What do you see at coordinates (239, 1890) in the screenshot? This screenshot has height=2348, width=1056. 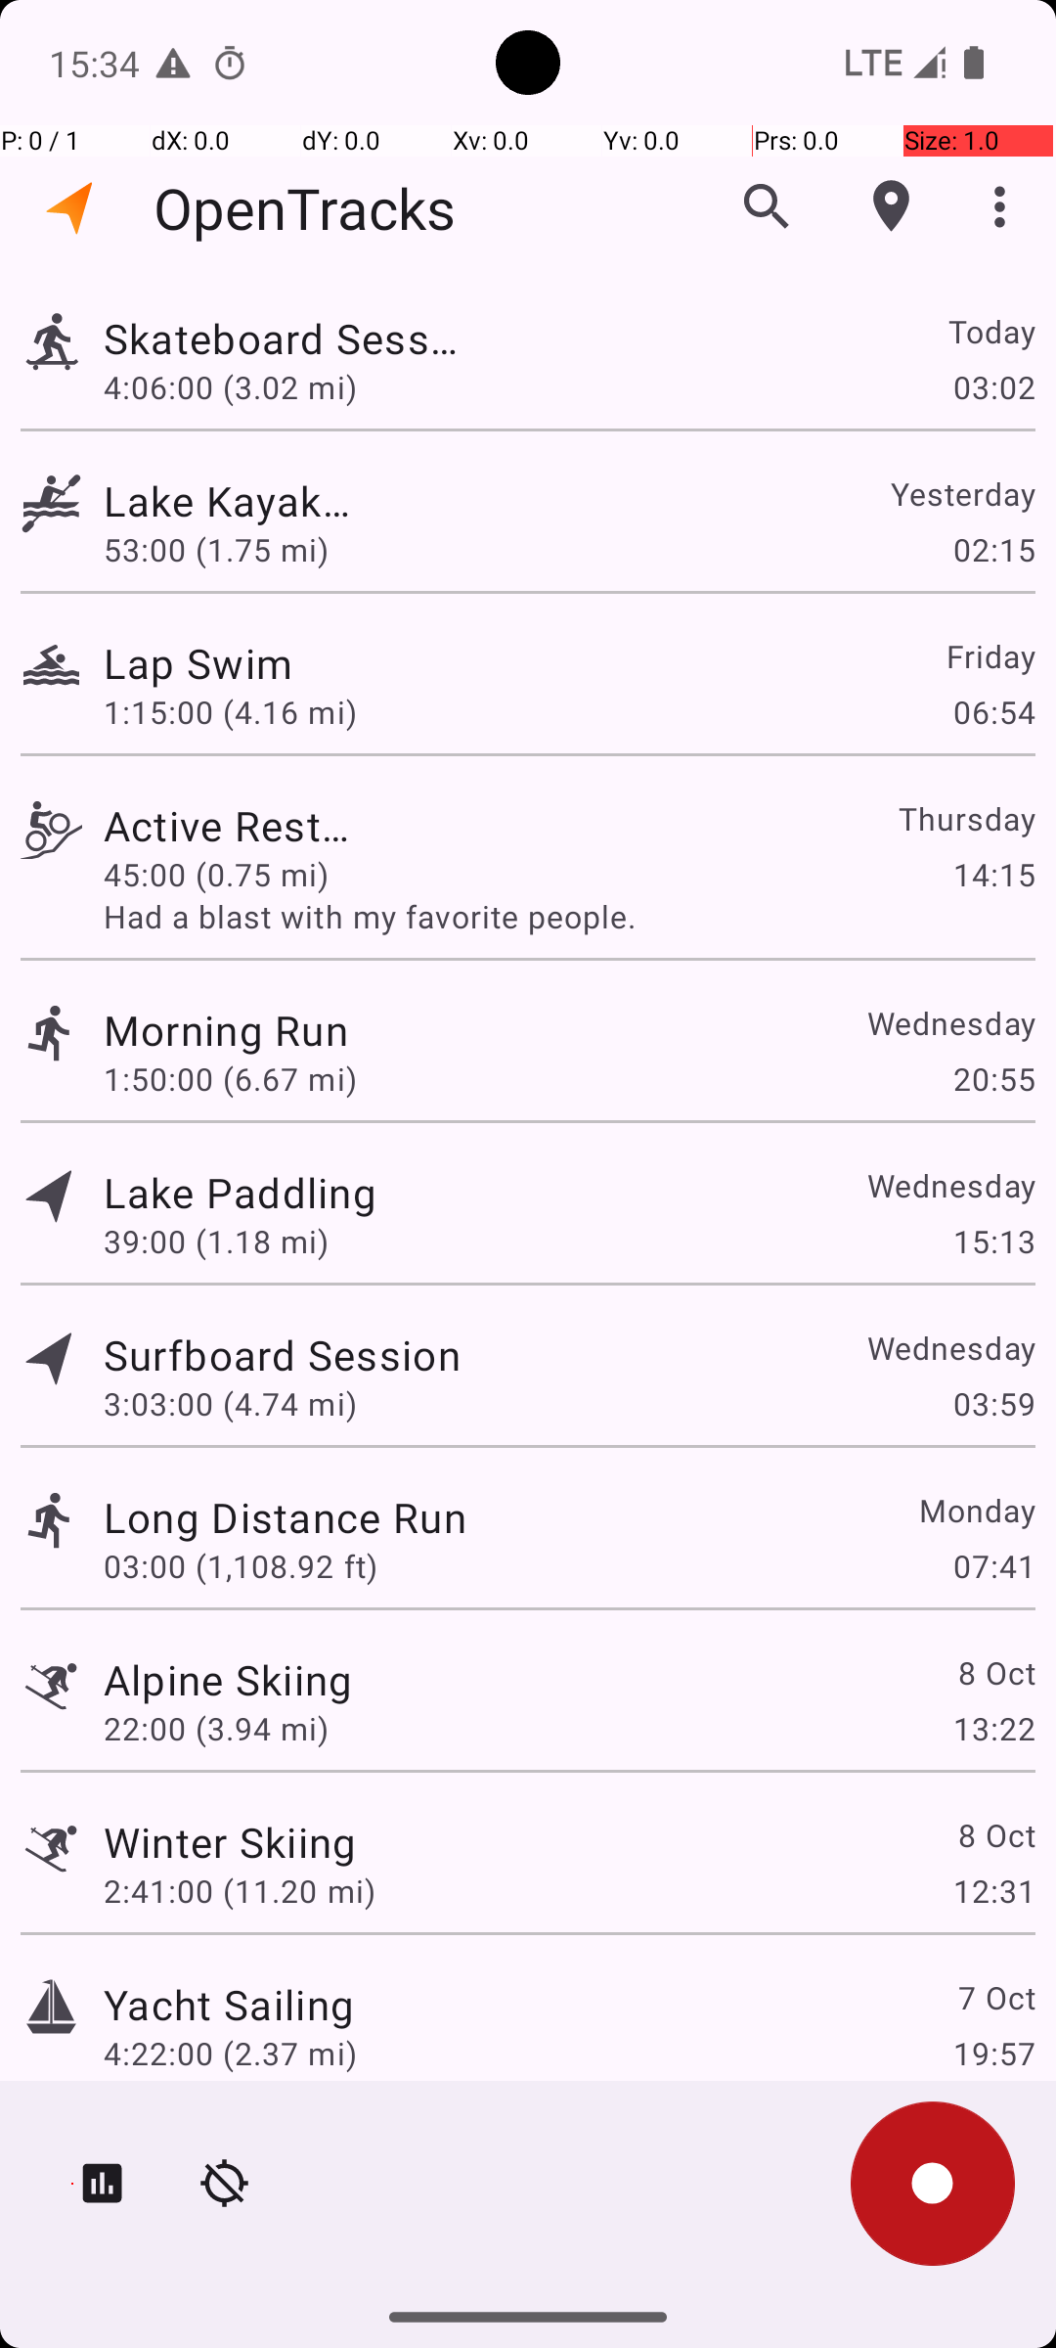 I see `2:41:00 (11.20 mi)` at bounding box center [239, 1890].